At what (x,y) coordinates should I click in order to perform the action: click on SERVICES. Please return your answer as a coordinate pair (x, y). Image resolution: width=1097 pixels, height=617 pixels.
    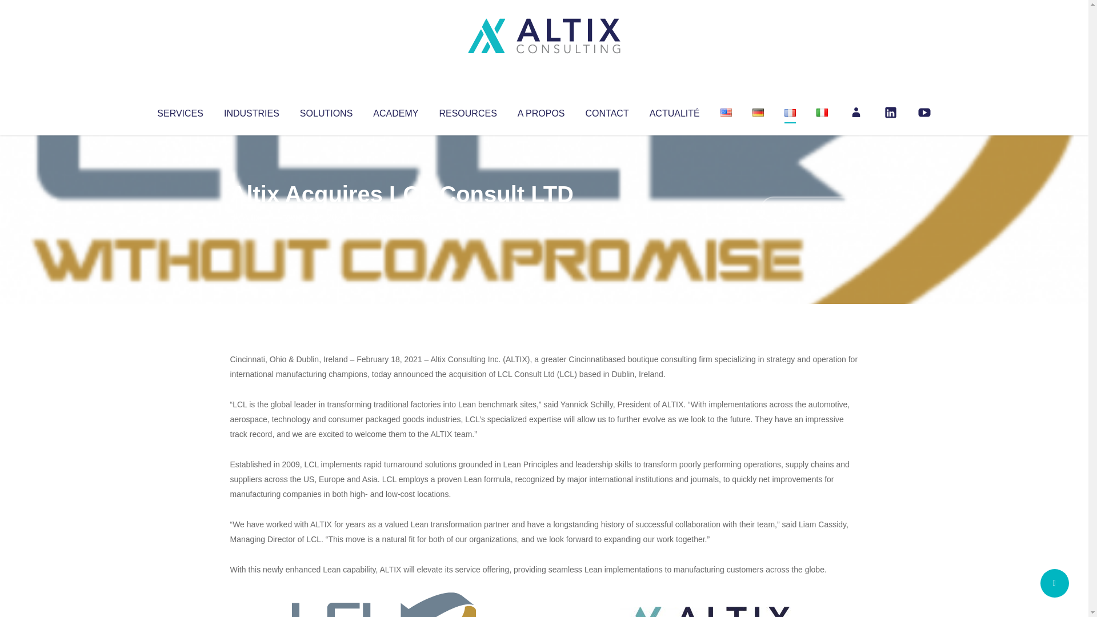
    Looking at the image, I should click on (179, 111).